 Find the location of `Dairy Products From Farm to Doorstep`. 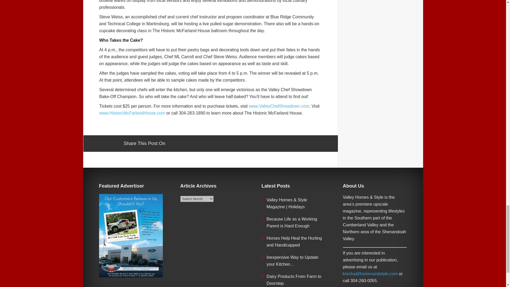

Dairy Products From Farm to Doorstep is located at coordinates (294, 280).